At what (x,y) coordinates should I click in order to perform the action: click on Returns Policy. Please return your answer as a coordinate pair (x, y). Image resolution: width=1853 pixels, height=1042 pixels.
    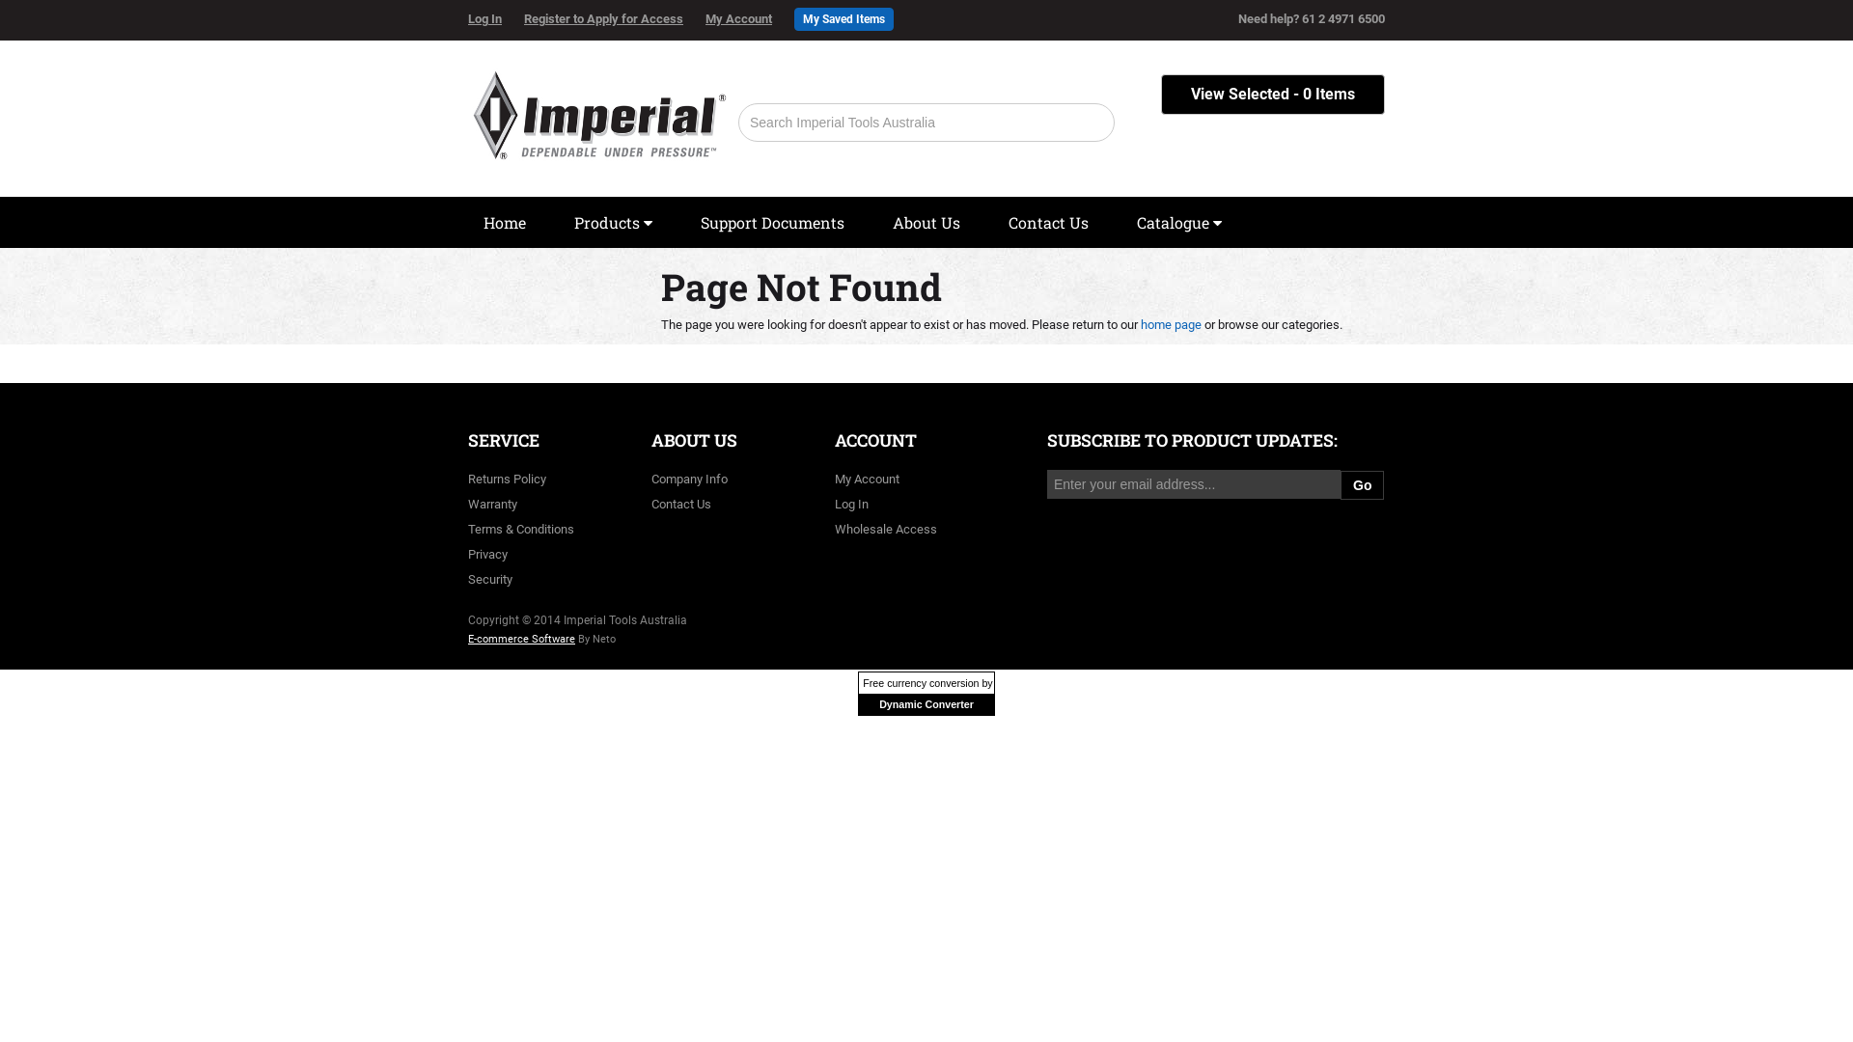
    Looking at the image, I should click on (508, 479).